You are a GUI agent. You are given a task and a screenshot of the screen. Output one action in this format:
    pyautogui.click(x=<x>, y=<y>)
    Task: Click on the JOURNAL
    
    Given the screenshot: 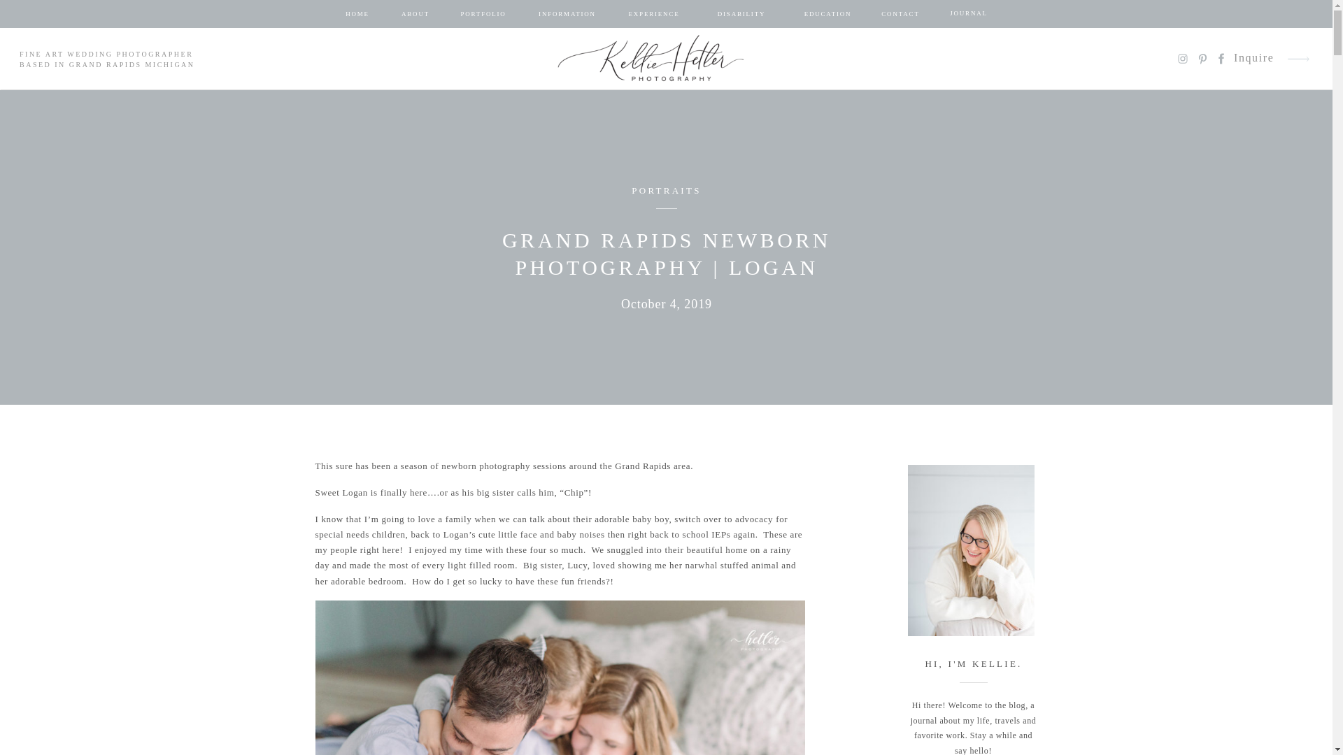 What is the action you would take?
    pyautogui.click(x=969, y=14)
    